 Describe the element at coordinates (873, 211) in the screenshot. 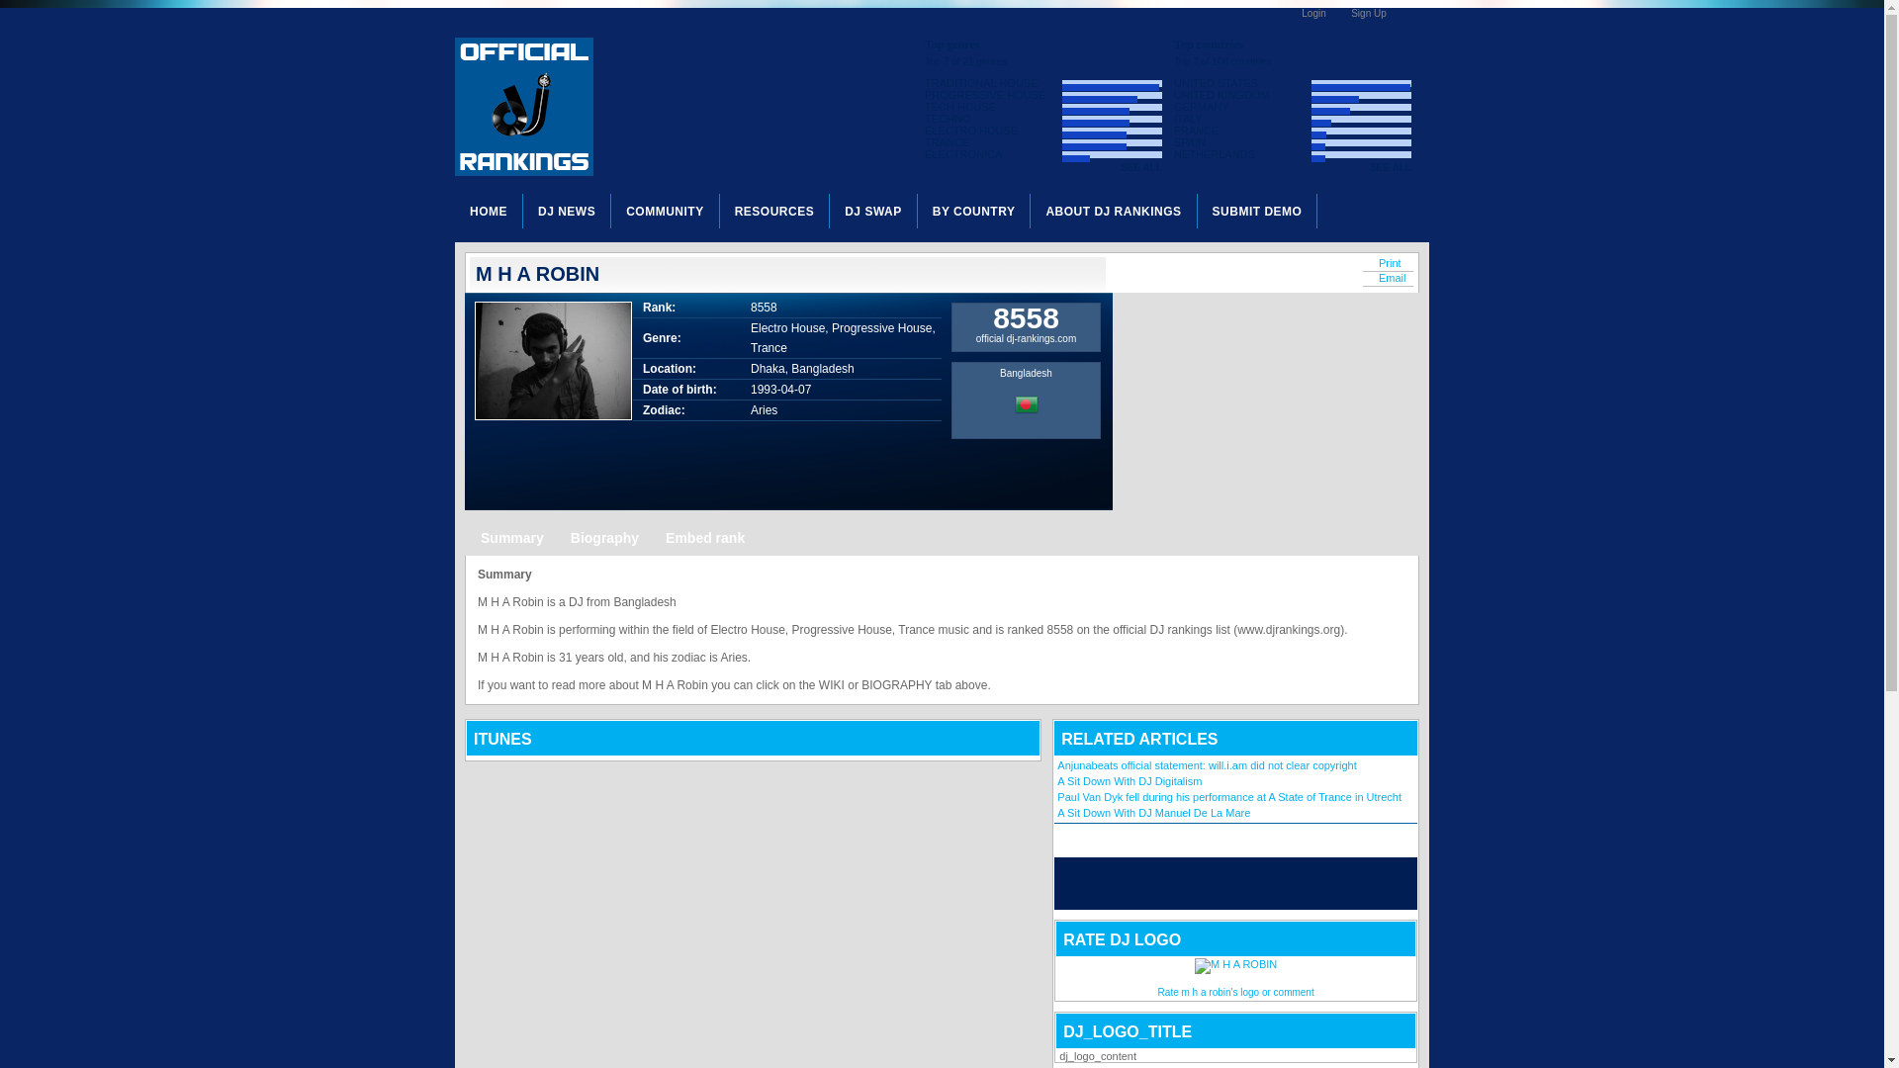

I see `DJ SWAP` at that location.